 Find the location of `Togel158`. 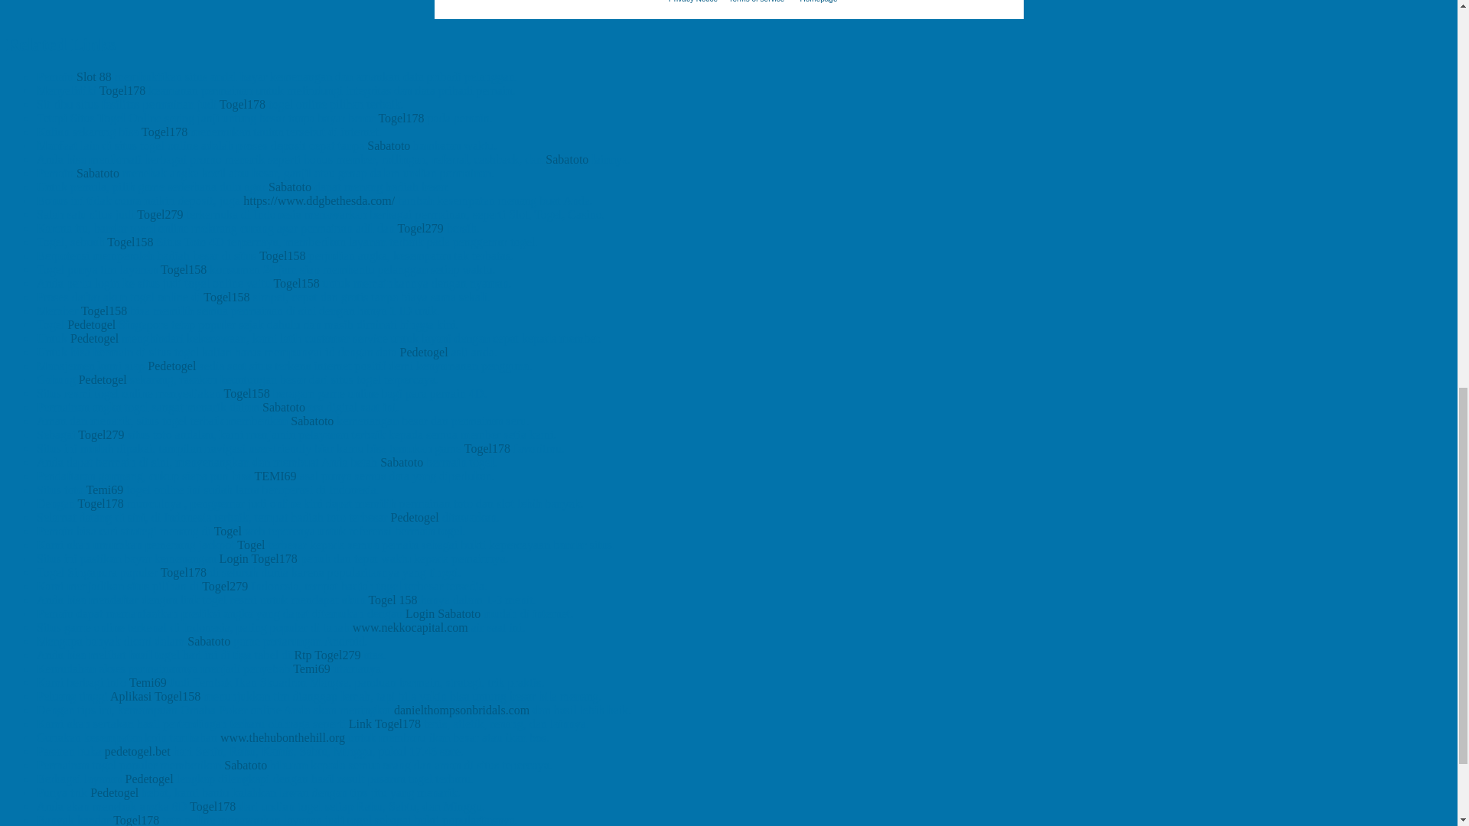

Togel158 is located at coordinates (184, 269).